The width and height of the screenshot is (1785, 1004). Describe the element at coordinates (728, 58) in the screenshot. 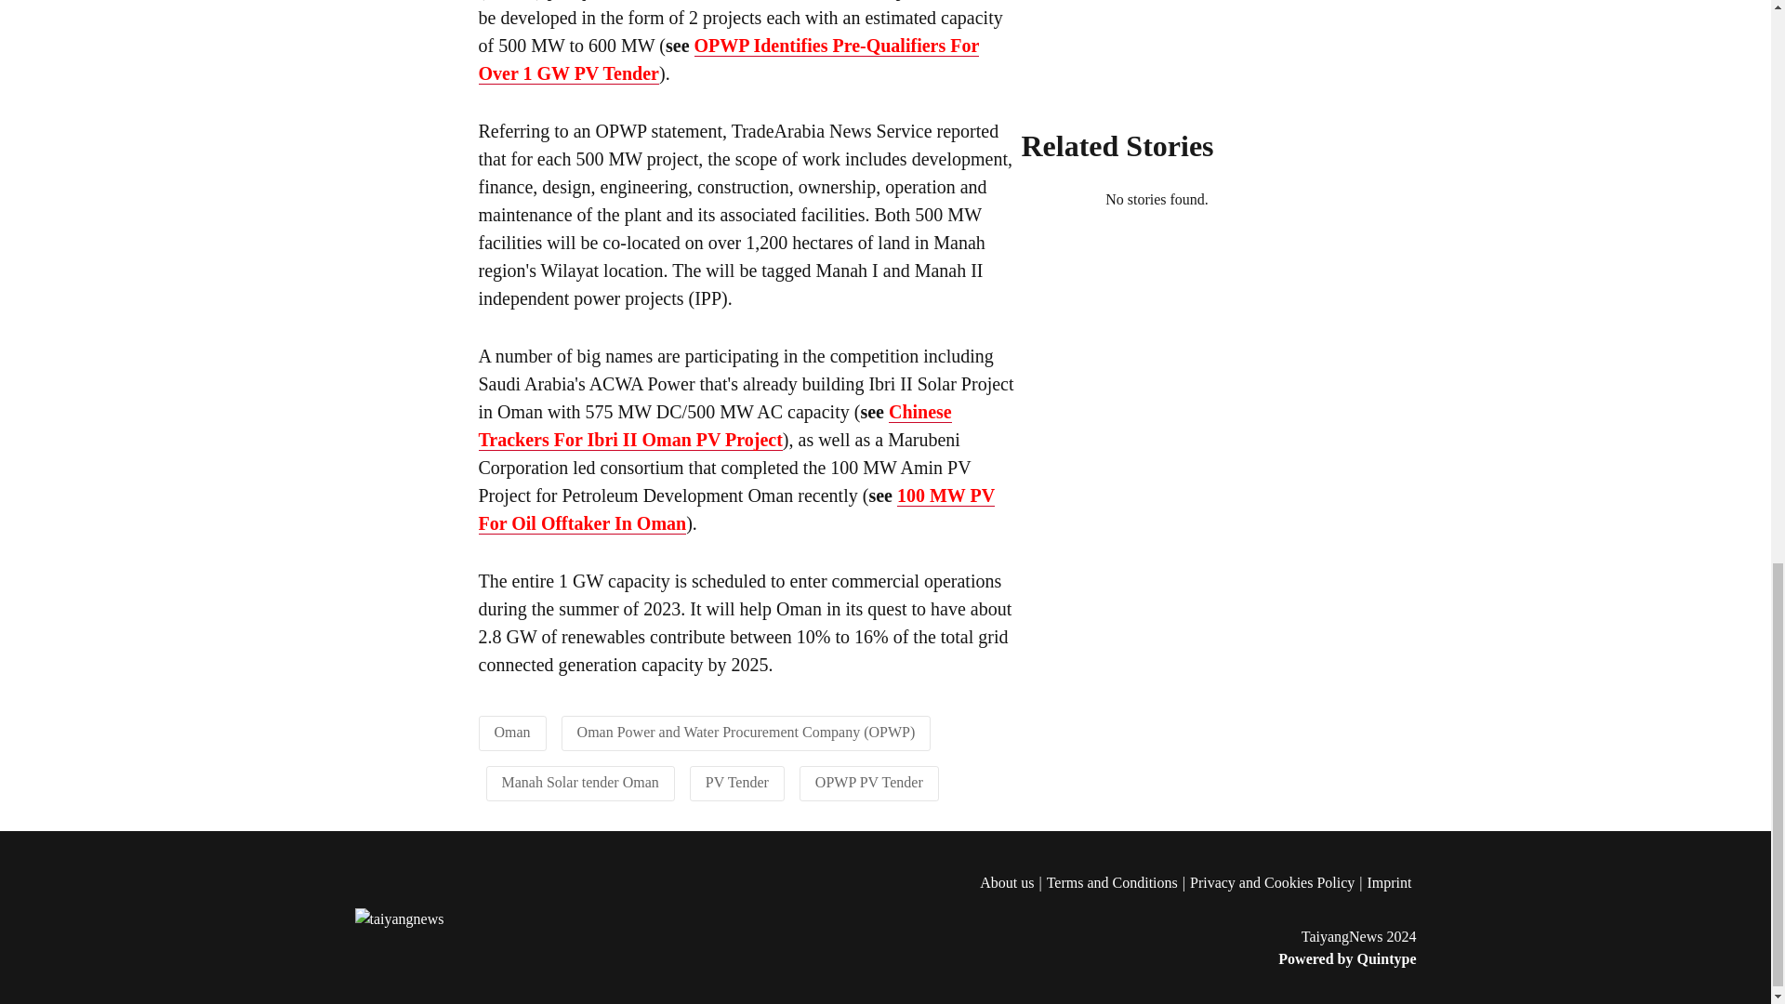

I see `OPWP Identifies Pre-Qualifiers For Over 1 GW PV Tender` at that location.